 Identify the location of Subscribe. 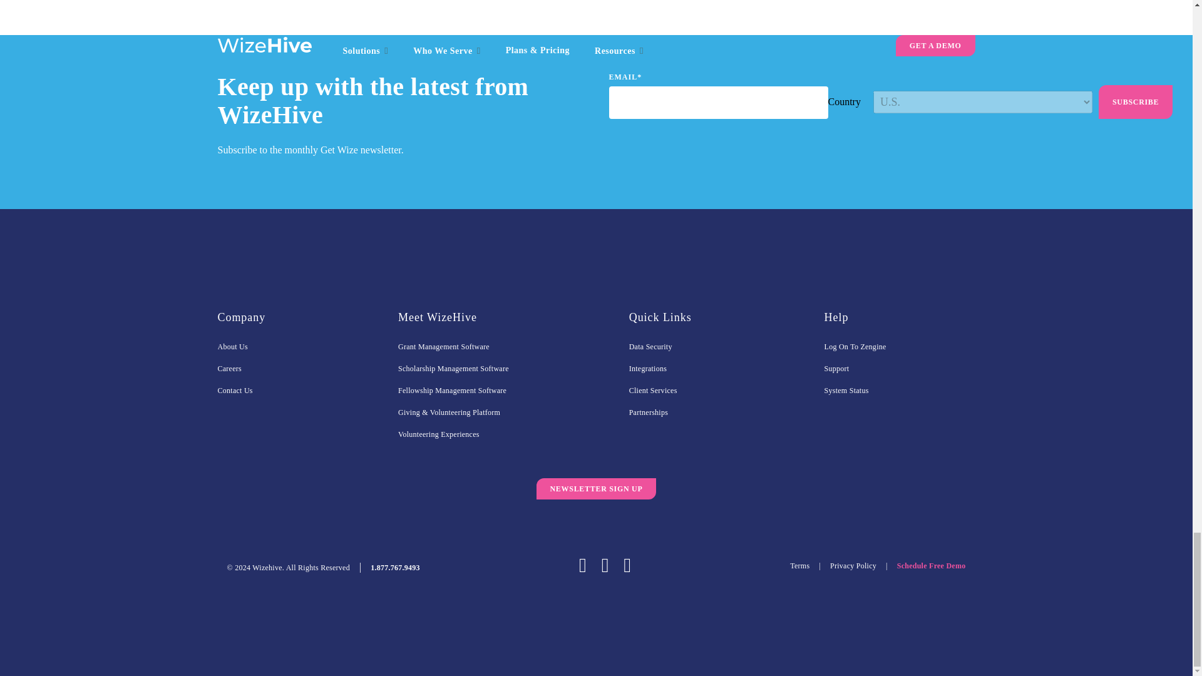
(1136, 102).